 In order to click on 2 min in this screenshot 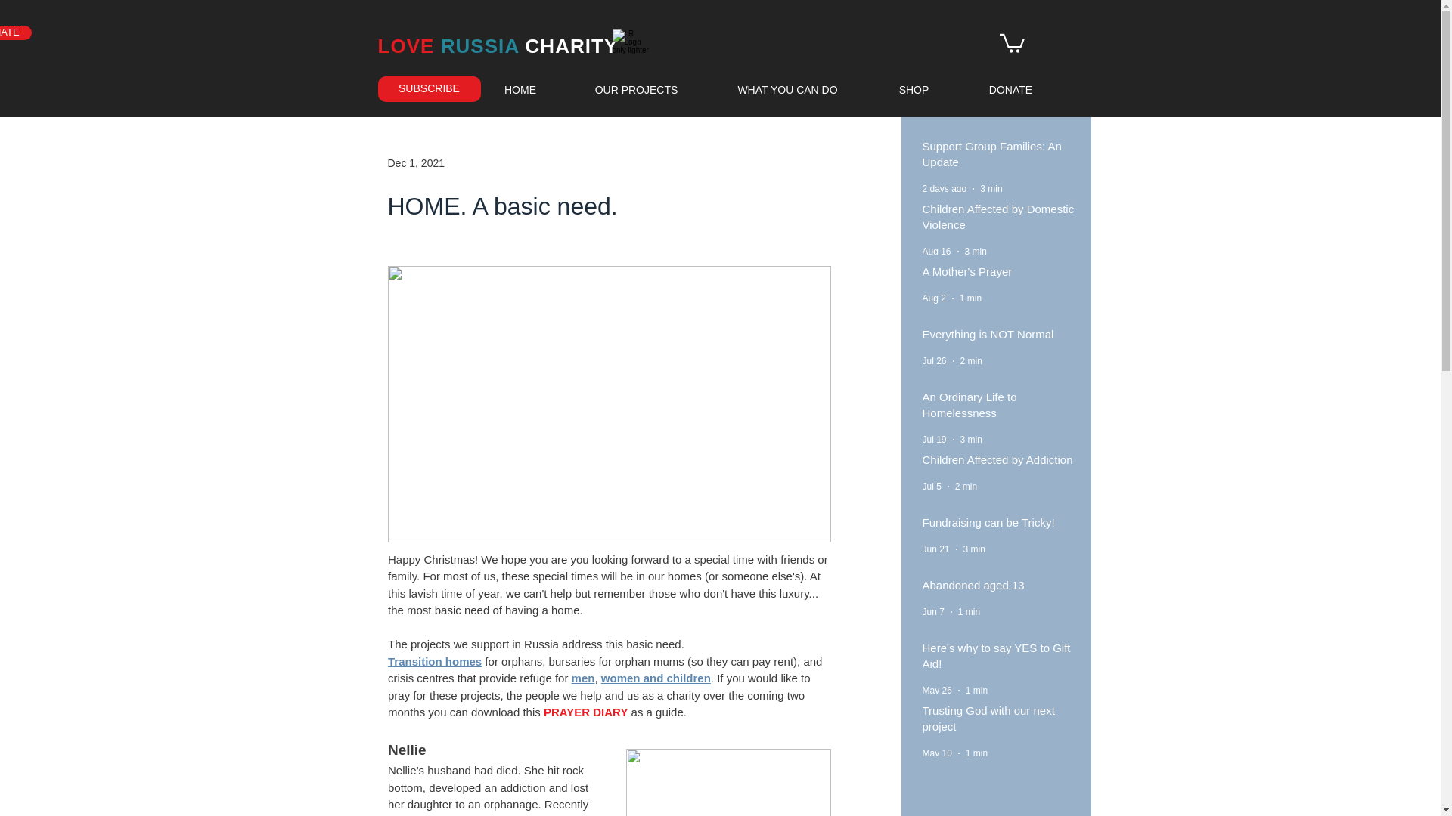, I will do `click(966, 487)`.